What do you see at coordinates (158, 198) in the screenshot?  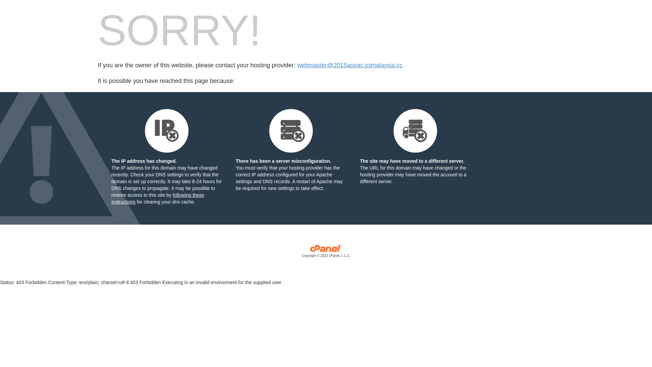 I see `following these instructions` at bounding box center [158, 198].